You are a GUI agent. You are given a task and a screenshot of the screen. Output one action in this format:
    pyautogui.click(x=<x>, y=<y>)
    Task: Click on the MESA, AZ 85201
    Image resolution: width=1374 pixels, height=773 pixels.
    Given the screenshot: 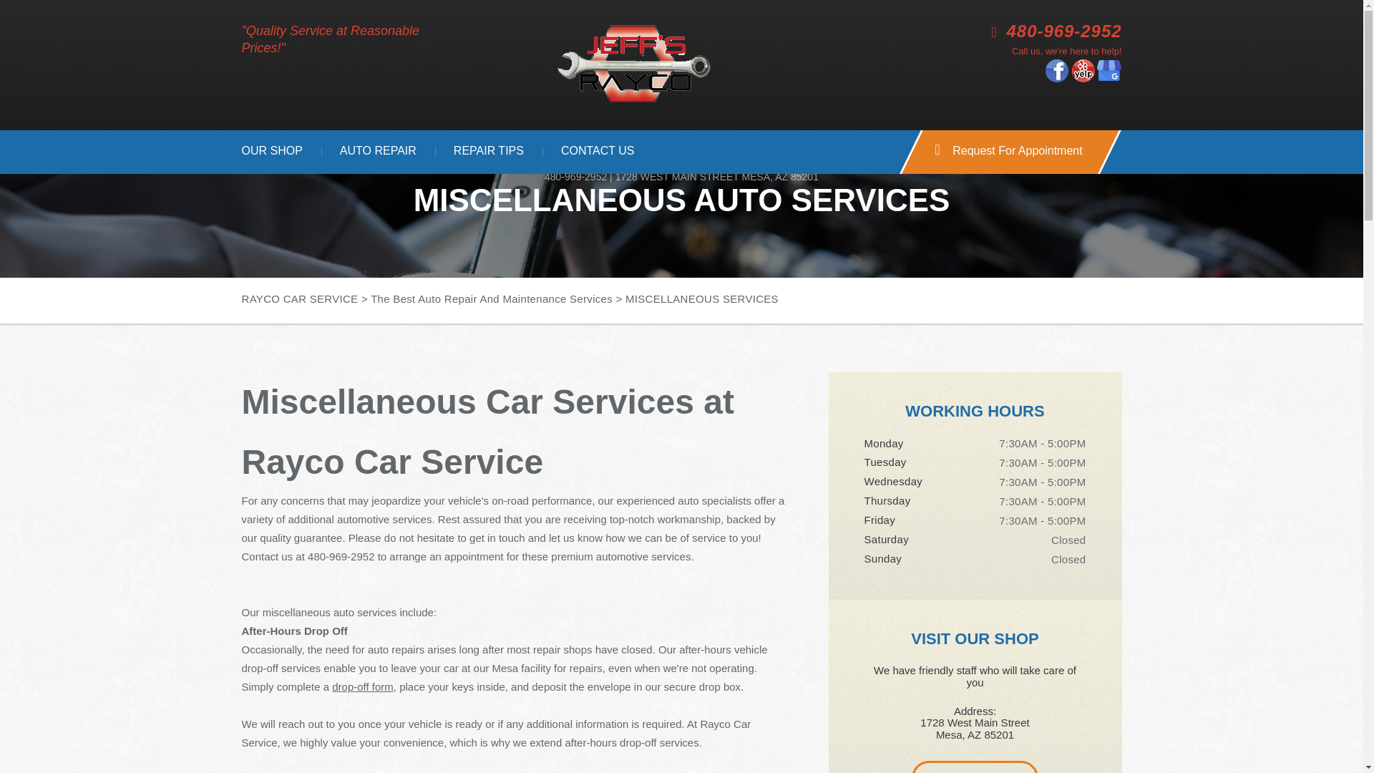 What is the action you would take?
    pyautogui.click(x=780, y=176)
    